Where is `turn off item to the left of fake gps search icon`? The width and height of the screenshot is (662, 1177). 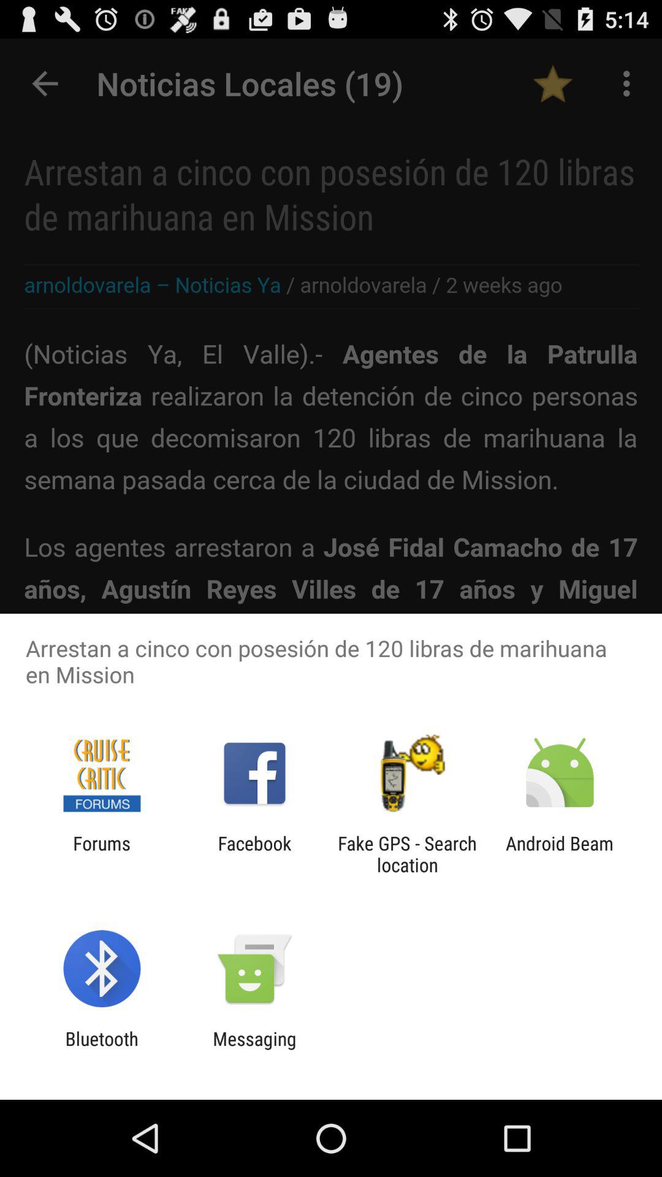 turn off item to the left of fake gps search icon is located at coordinates (254, 854).